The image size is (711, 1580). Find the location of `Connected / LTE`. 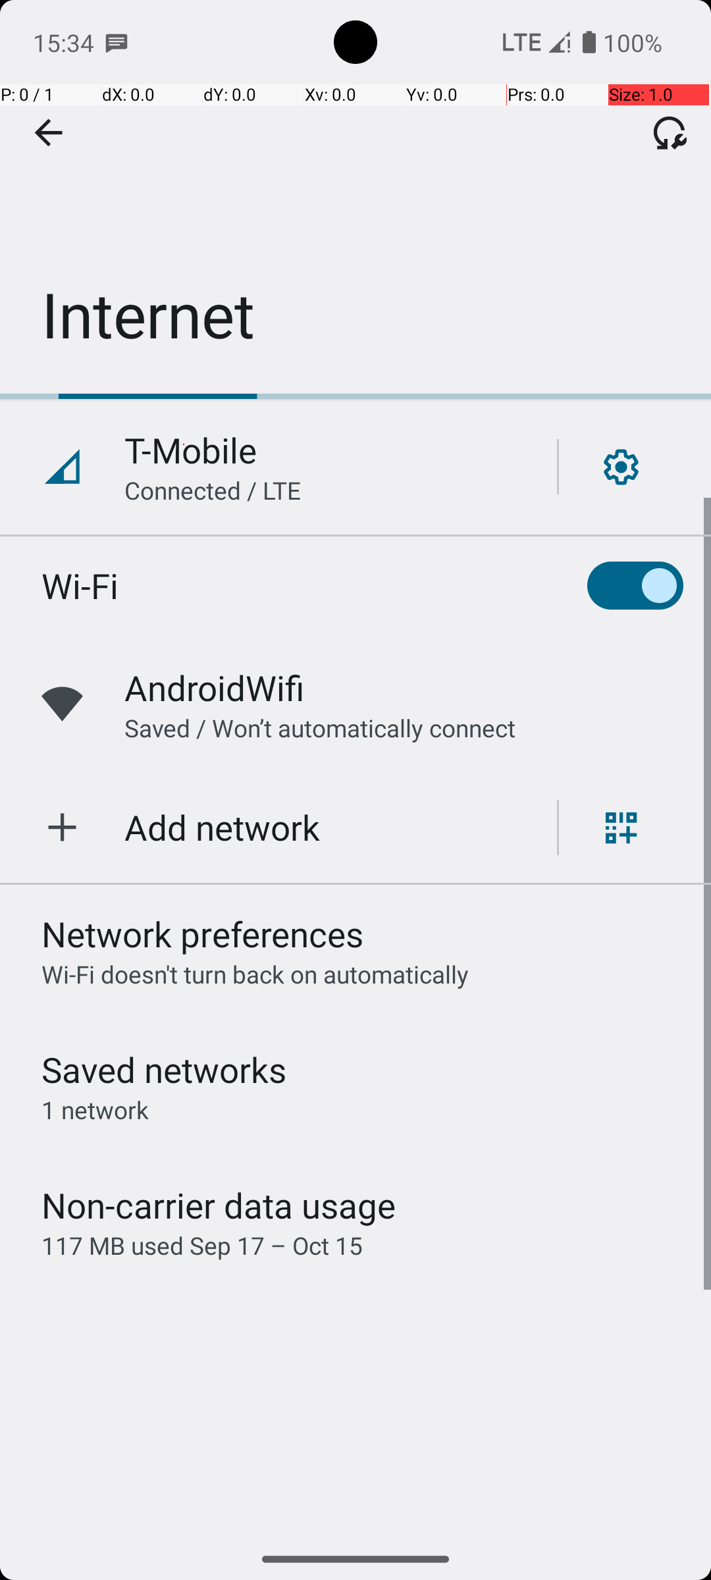

Connected / LTE is located at coordinates (213, 490).